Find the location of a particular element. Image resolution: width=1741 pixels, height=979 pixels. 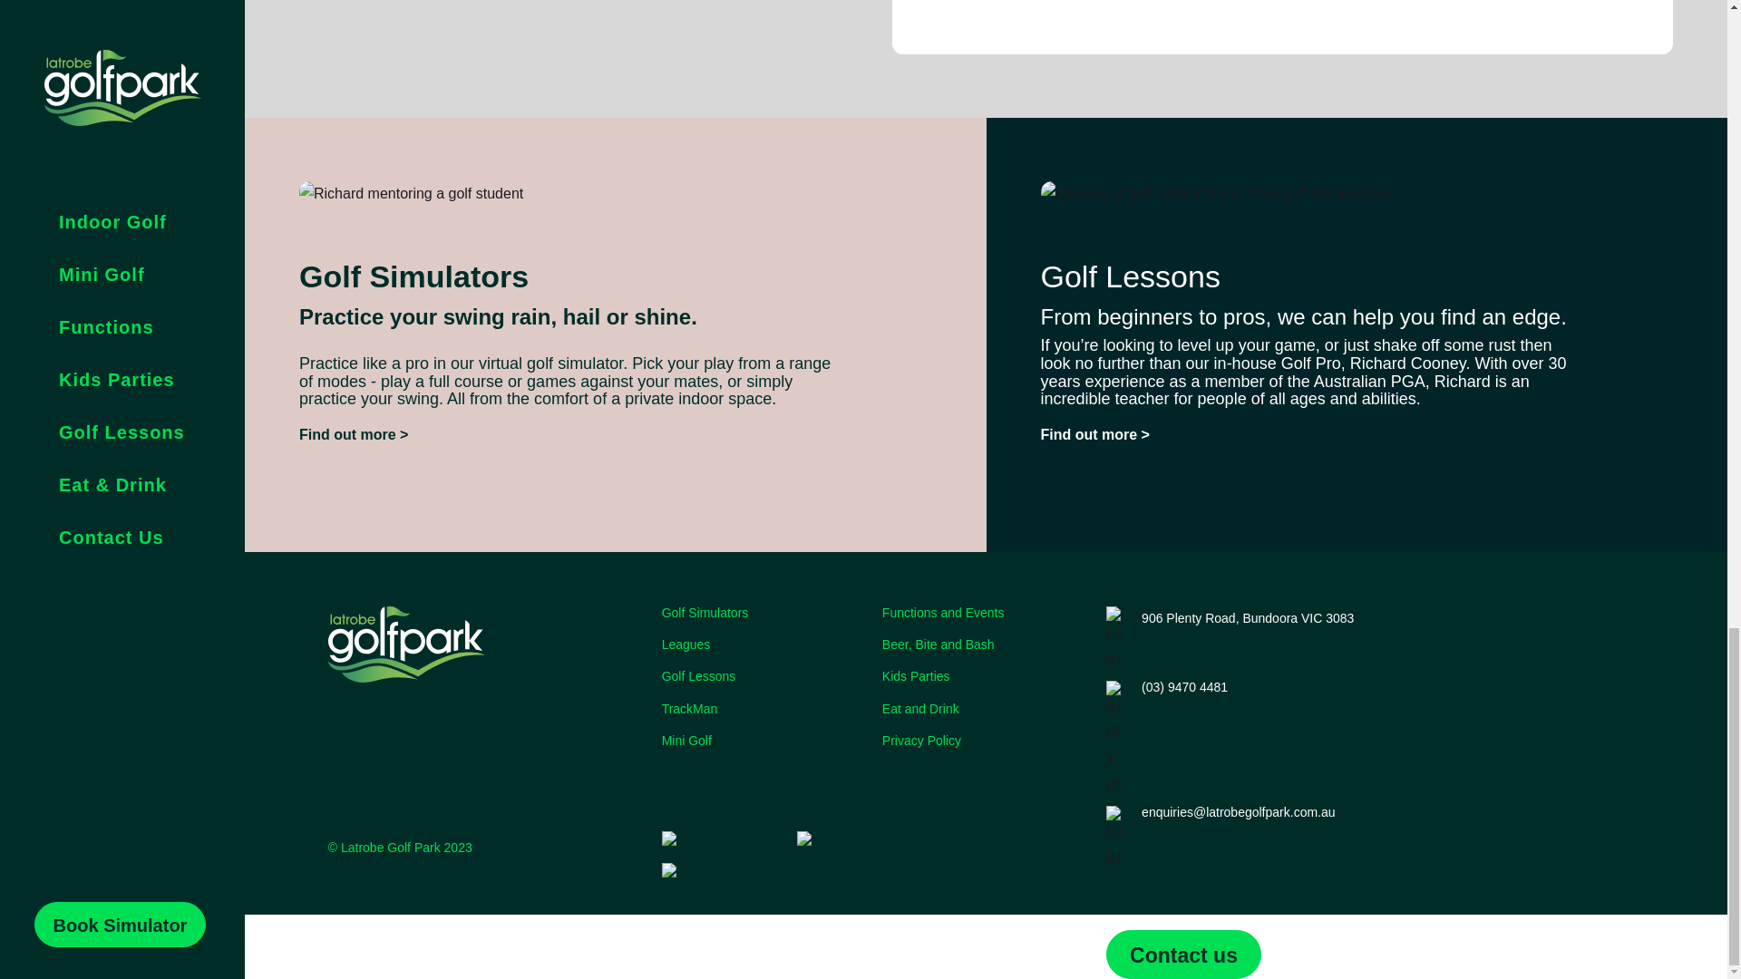

Kids Parties is located at coordinates (985, 676).